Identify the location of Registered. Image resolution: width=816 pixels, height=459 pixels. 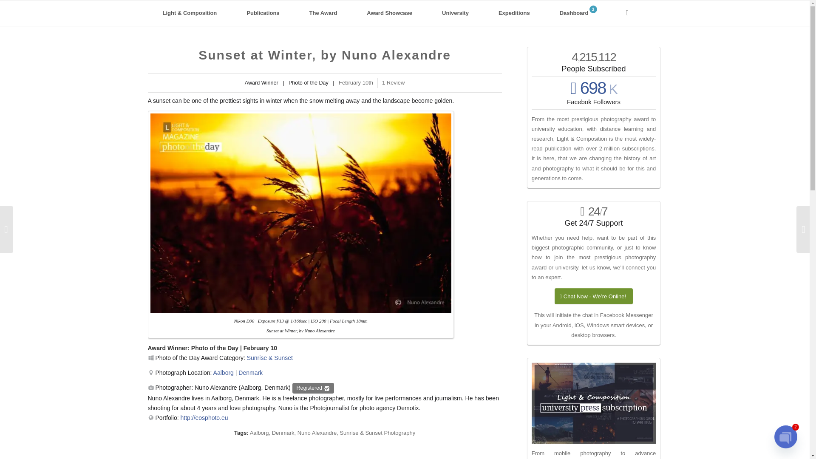
(313, 388).